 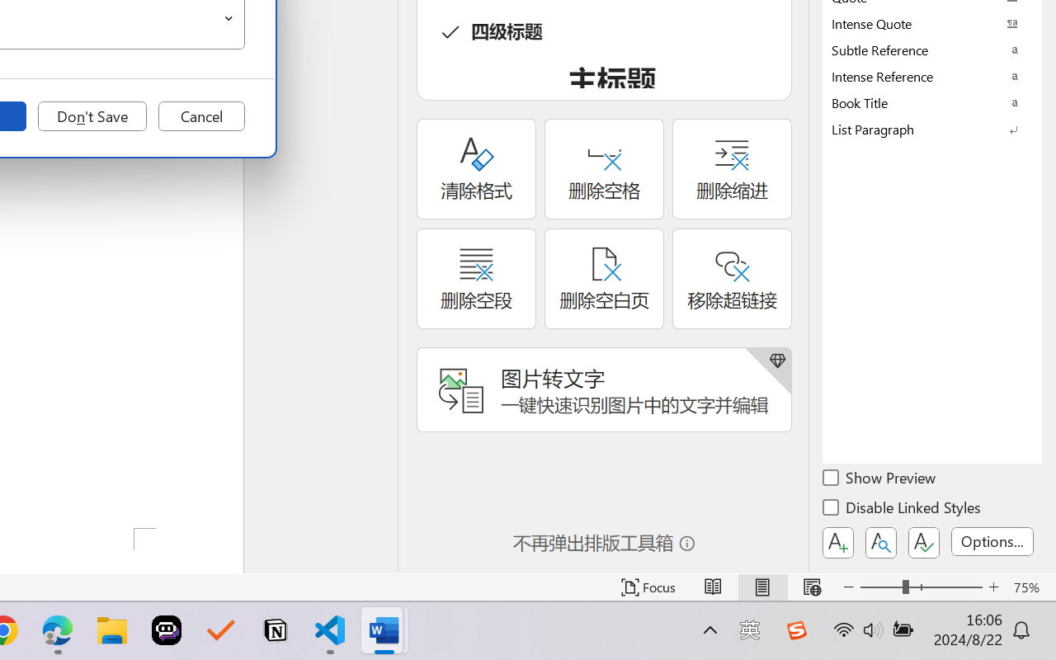 I want to click on Show Preview, so click(x=880, y=480).